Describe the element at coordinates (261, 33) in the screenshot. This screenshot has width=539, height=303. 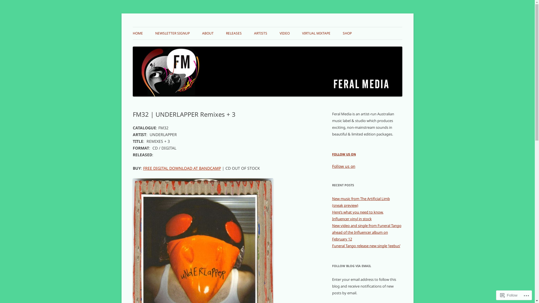
I see `ARTISTS` at that location.